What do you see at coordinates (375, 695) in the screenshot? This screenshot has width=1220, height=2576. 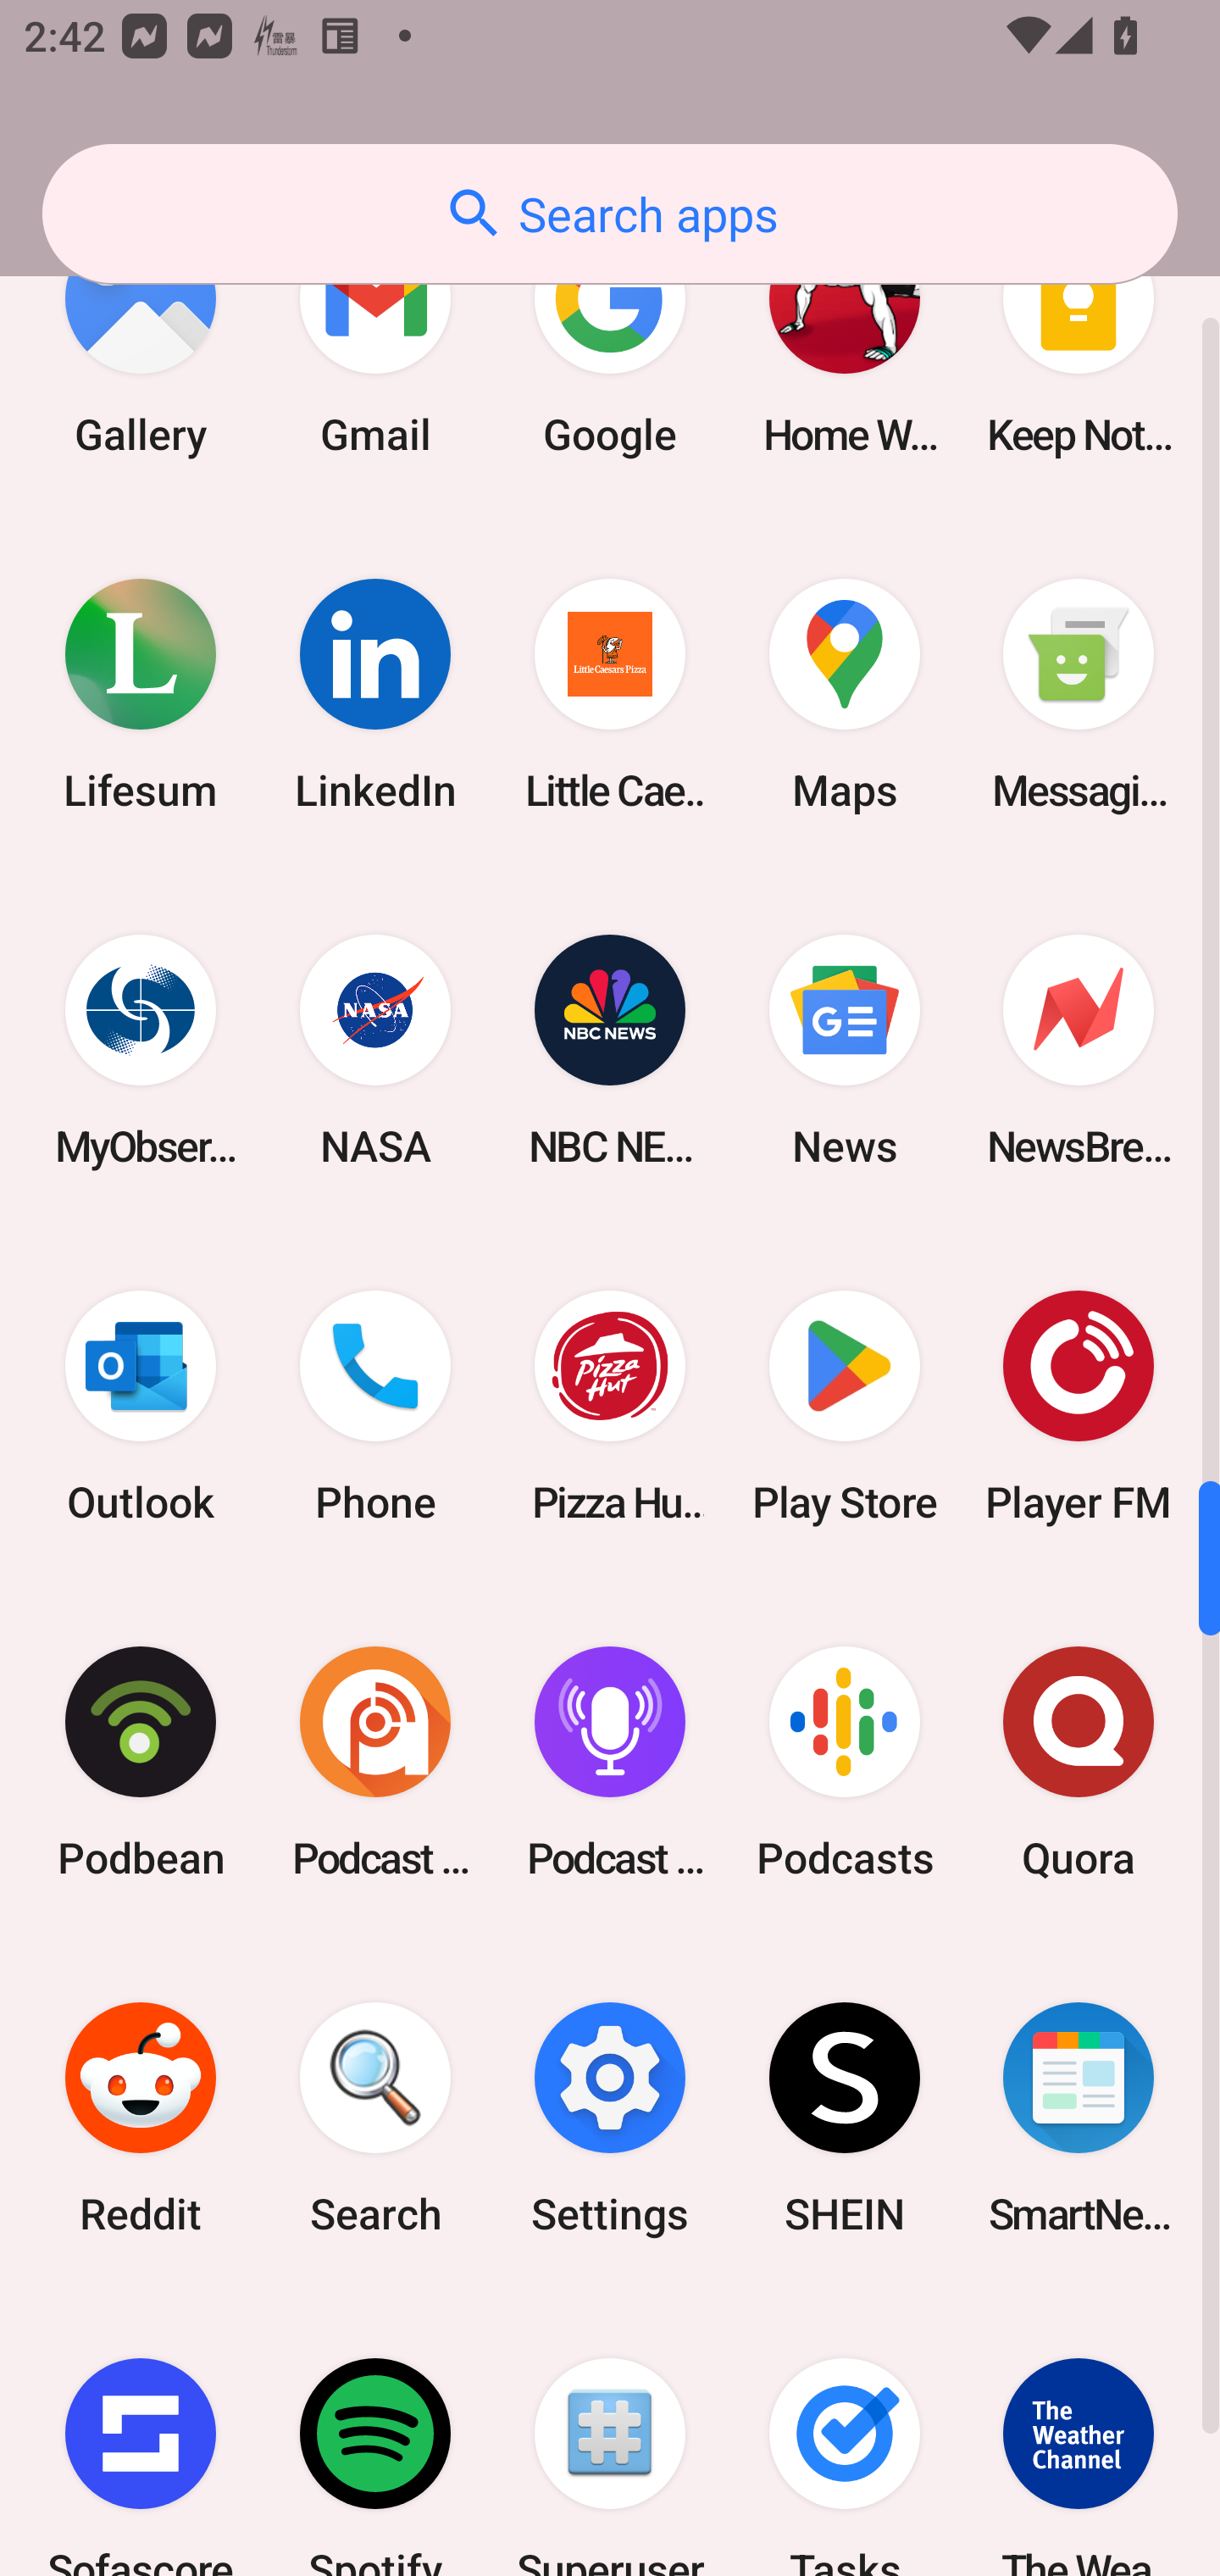 I see `LinkedIn` at bounding box center [375, 695].